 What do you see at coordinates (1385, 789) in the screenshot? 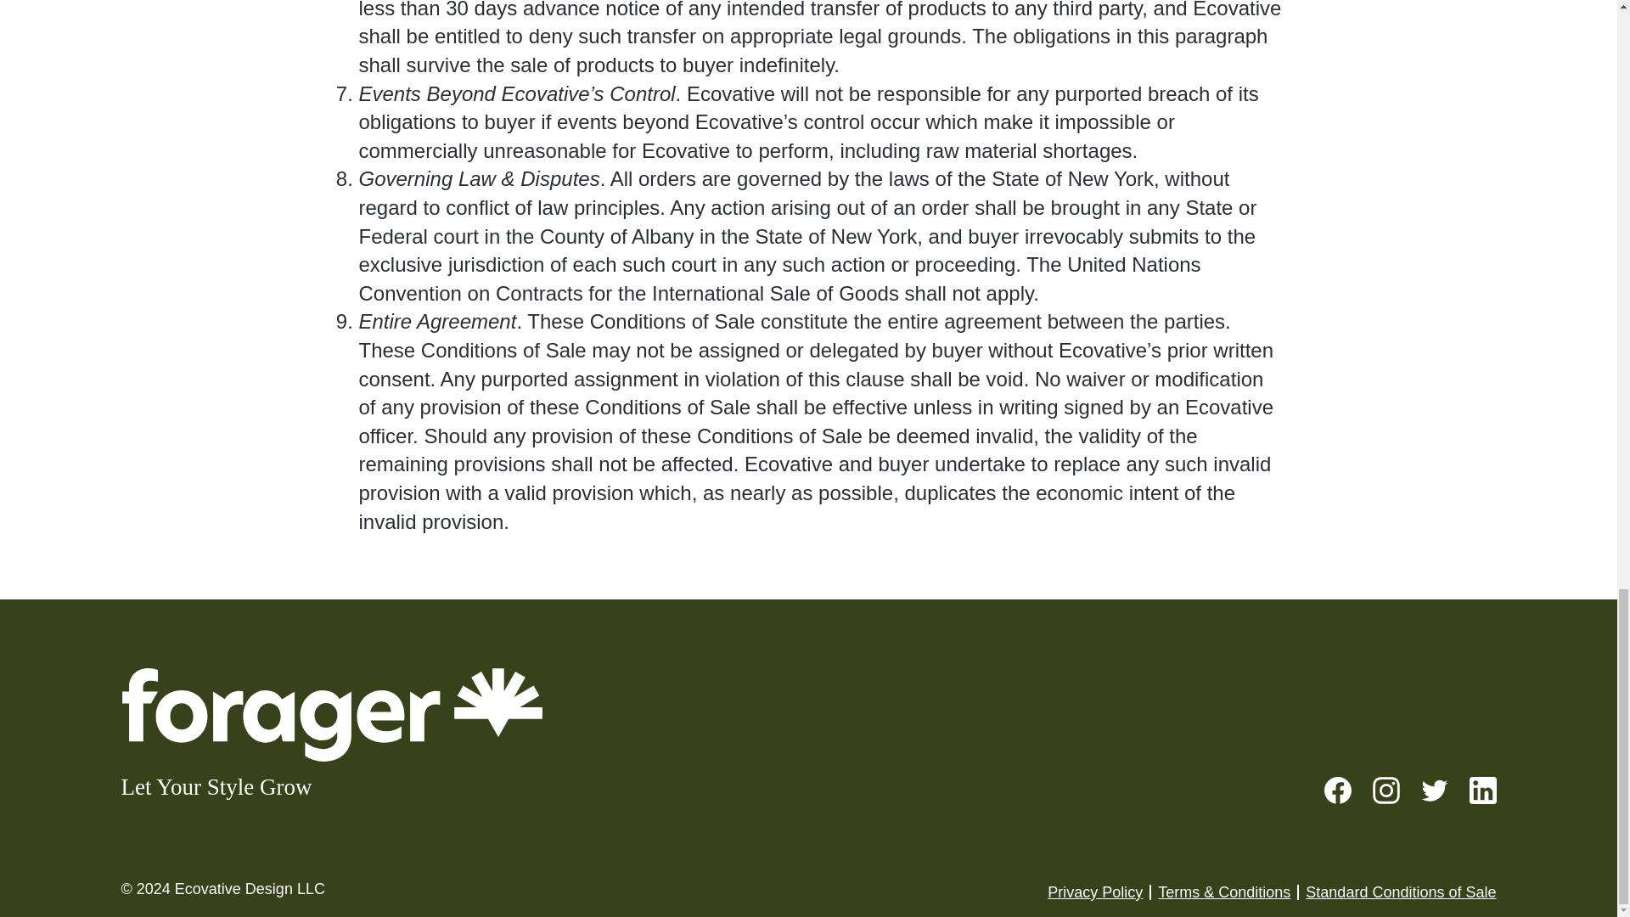
I see `Instagram` at bounding box center [1385, 789].